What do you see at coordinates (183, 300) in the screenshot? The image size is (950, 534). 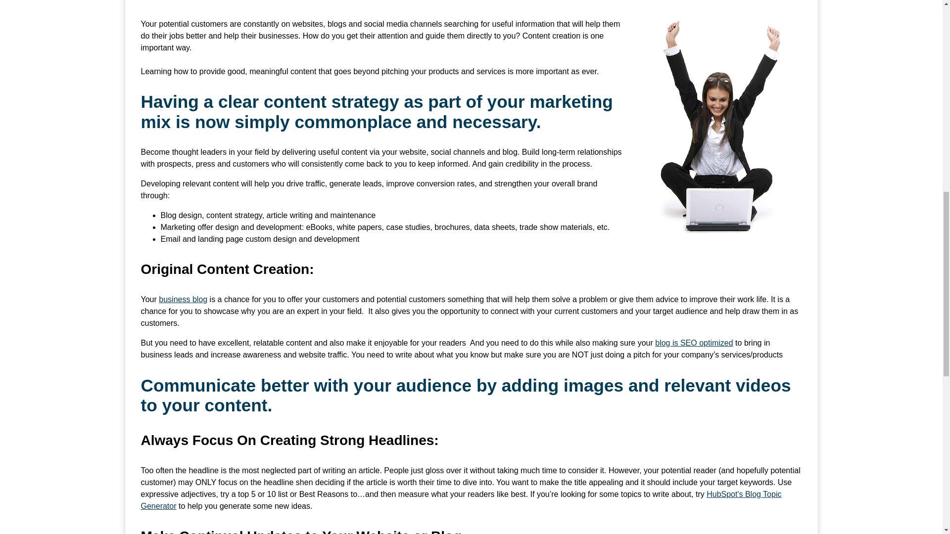 I see `business blog` at bounding box center [183, 300].